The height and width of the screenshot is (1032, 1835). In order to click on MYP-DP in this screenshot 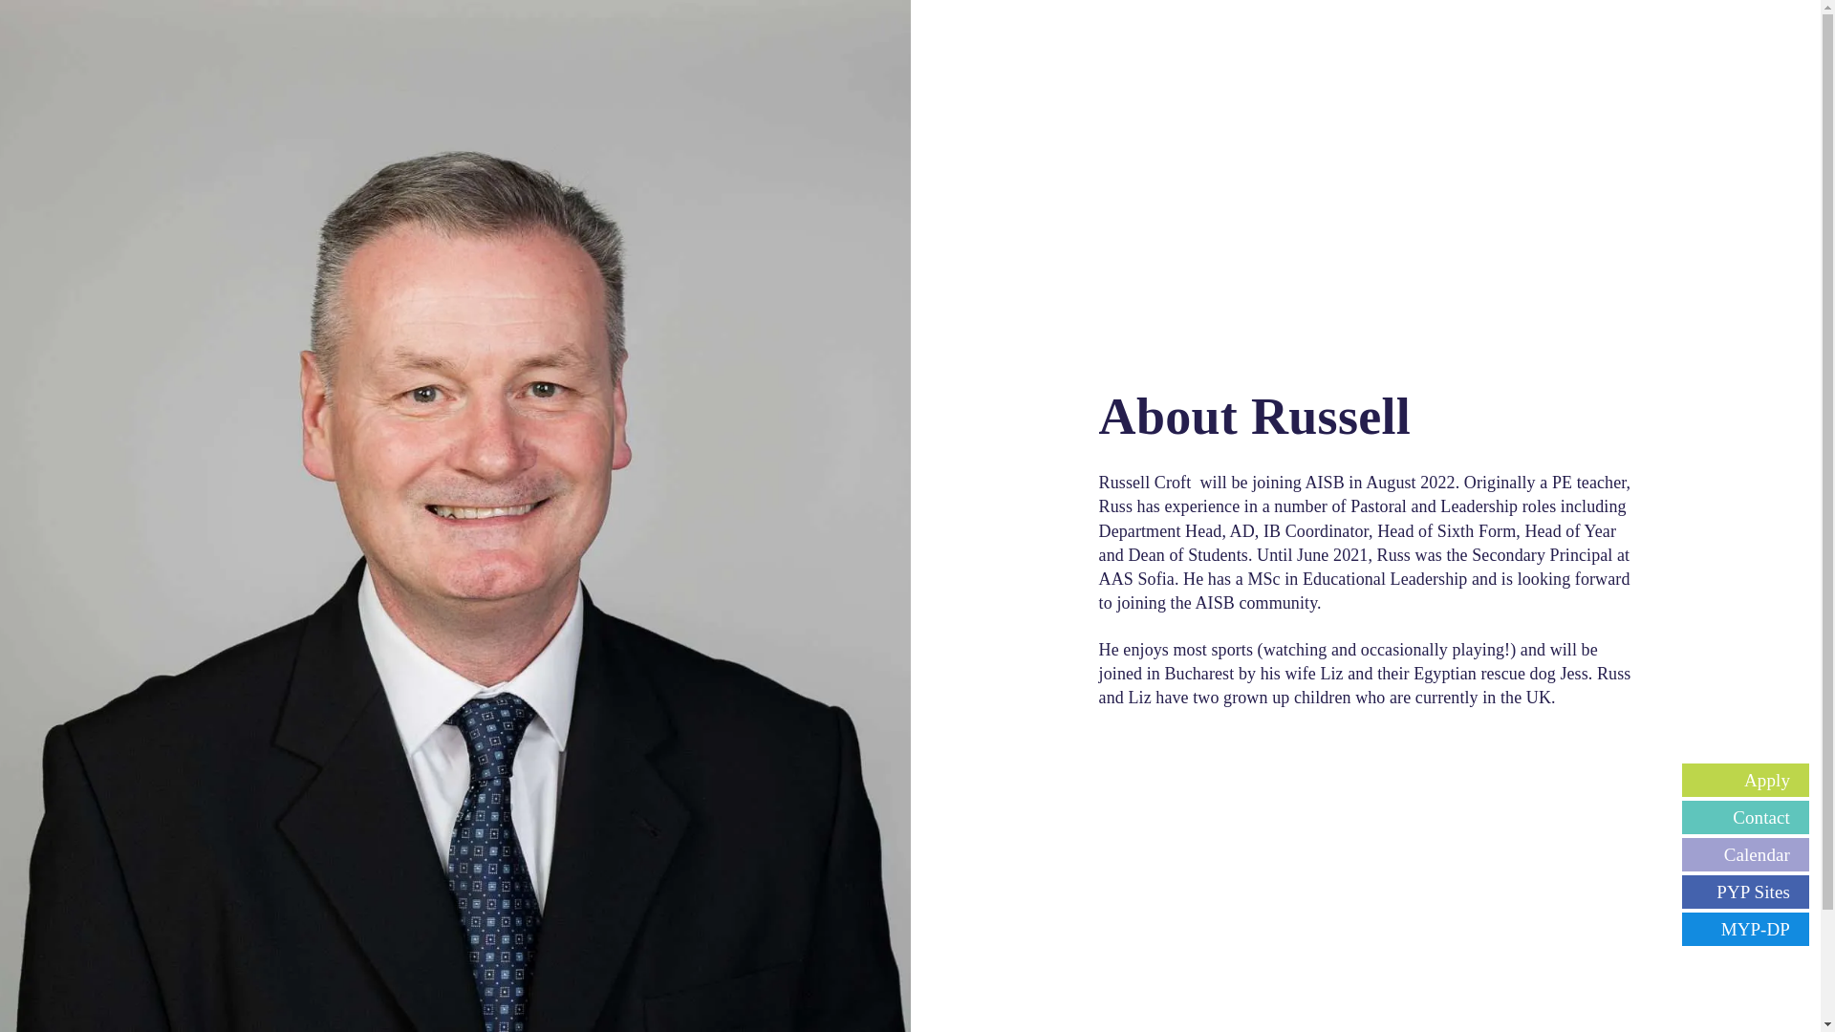, I will do `click(1745, 929)`.